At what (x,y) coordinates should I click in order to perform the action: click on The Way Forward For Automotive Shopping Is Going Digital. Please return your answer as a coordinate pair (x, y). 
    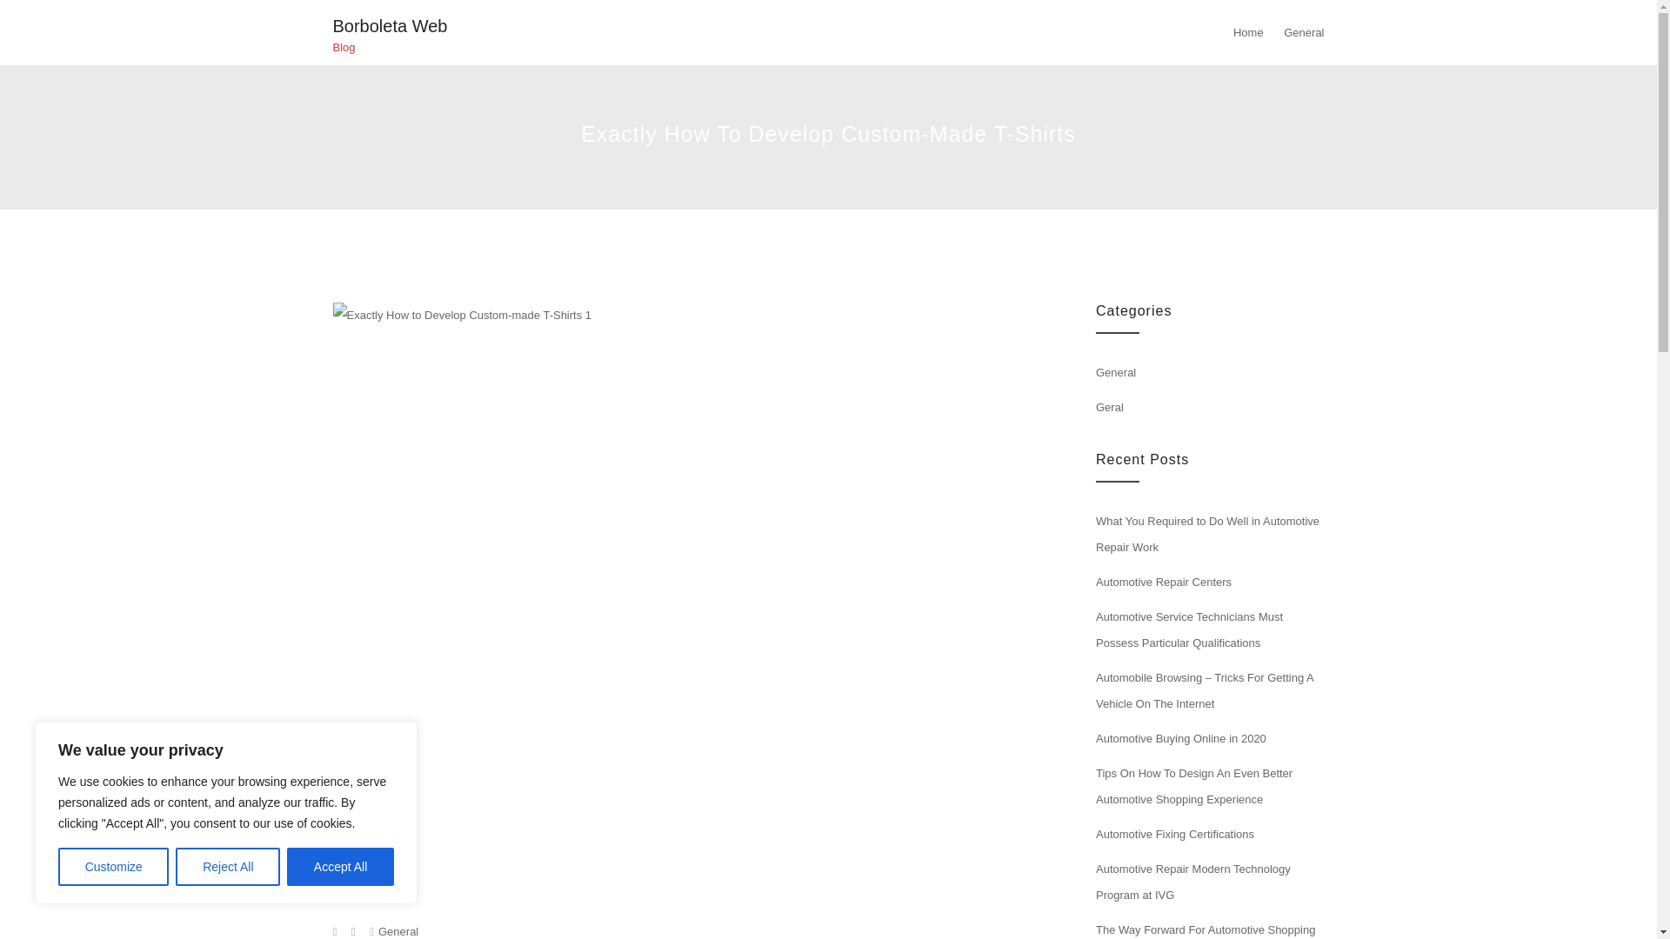
    Looking at the image, I should click on (1206, 930).